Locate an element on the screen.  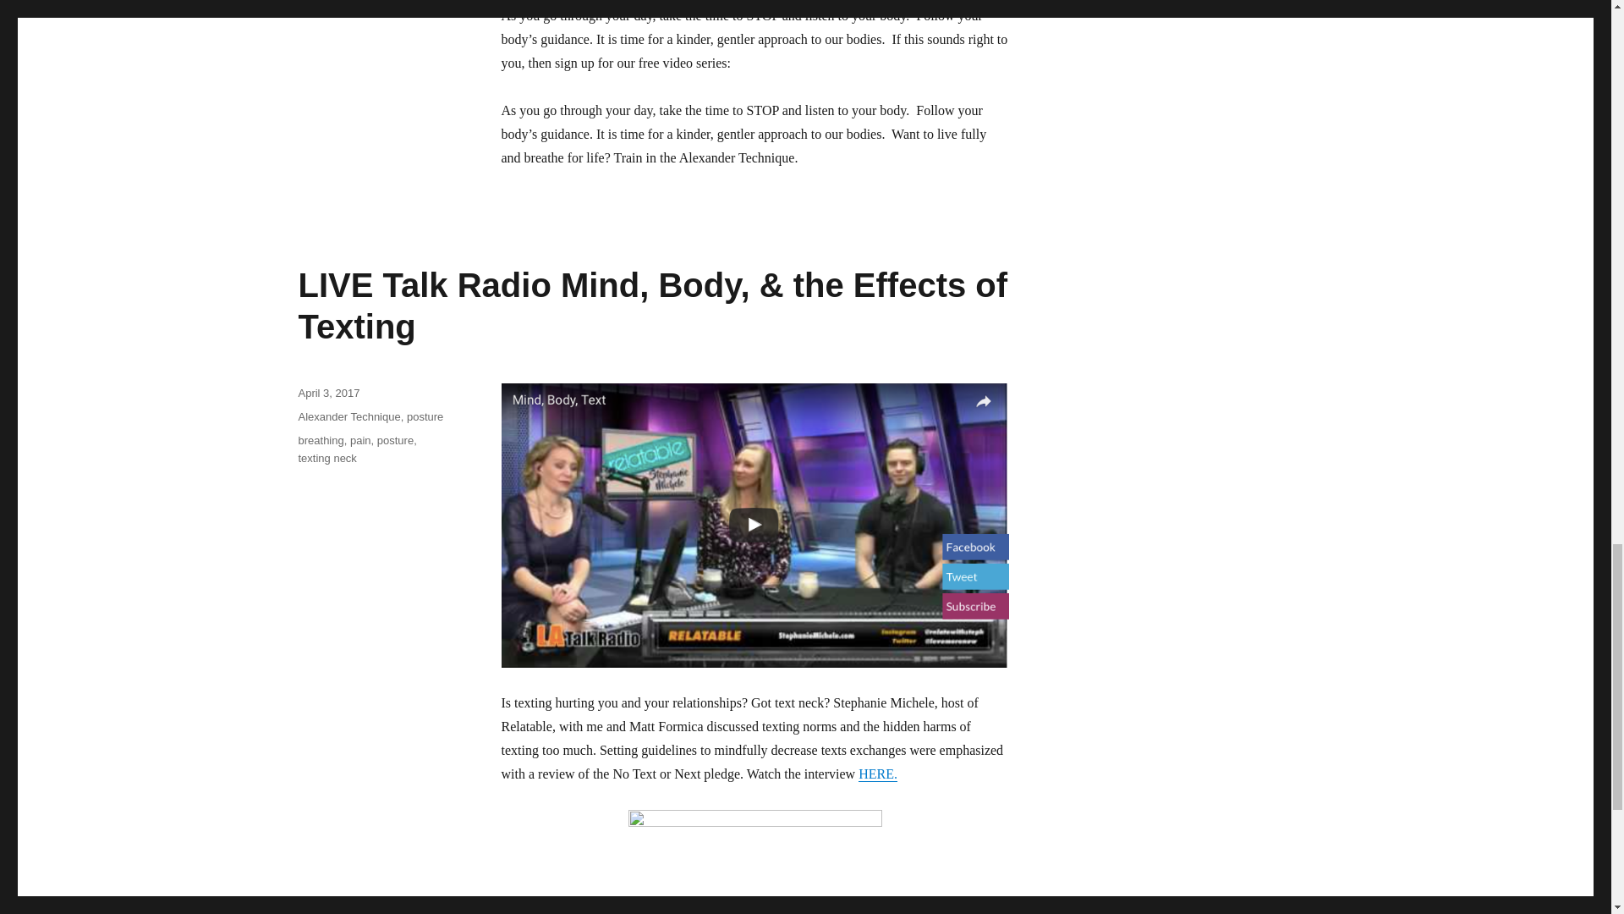
breathing is located at coordinates (320, 440).